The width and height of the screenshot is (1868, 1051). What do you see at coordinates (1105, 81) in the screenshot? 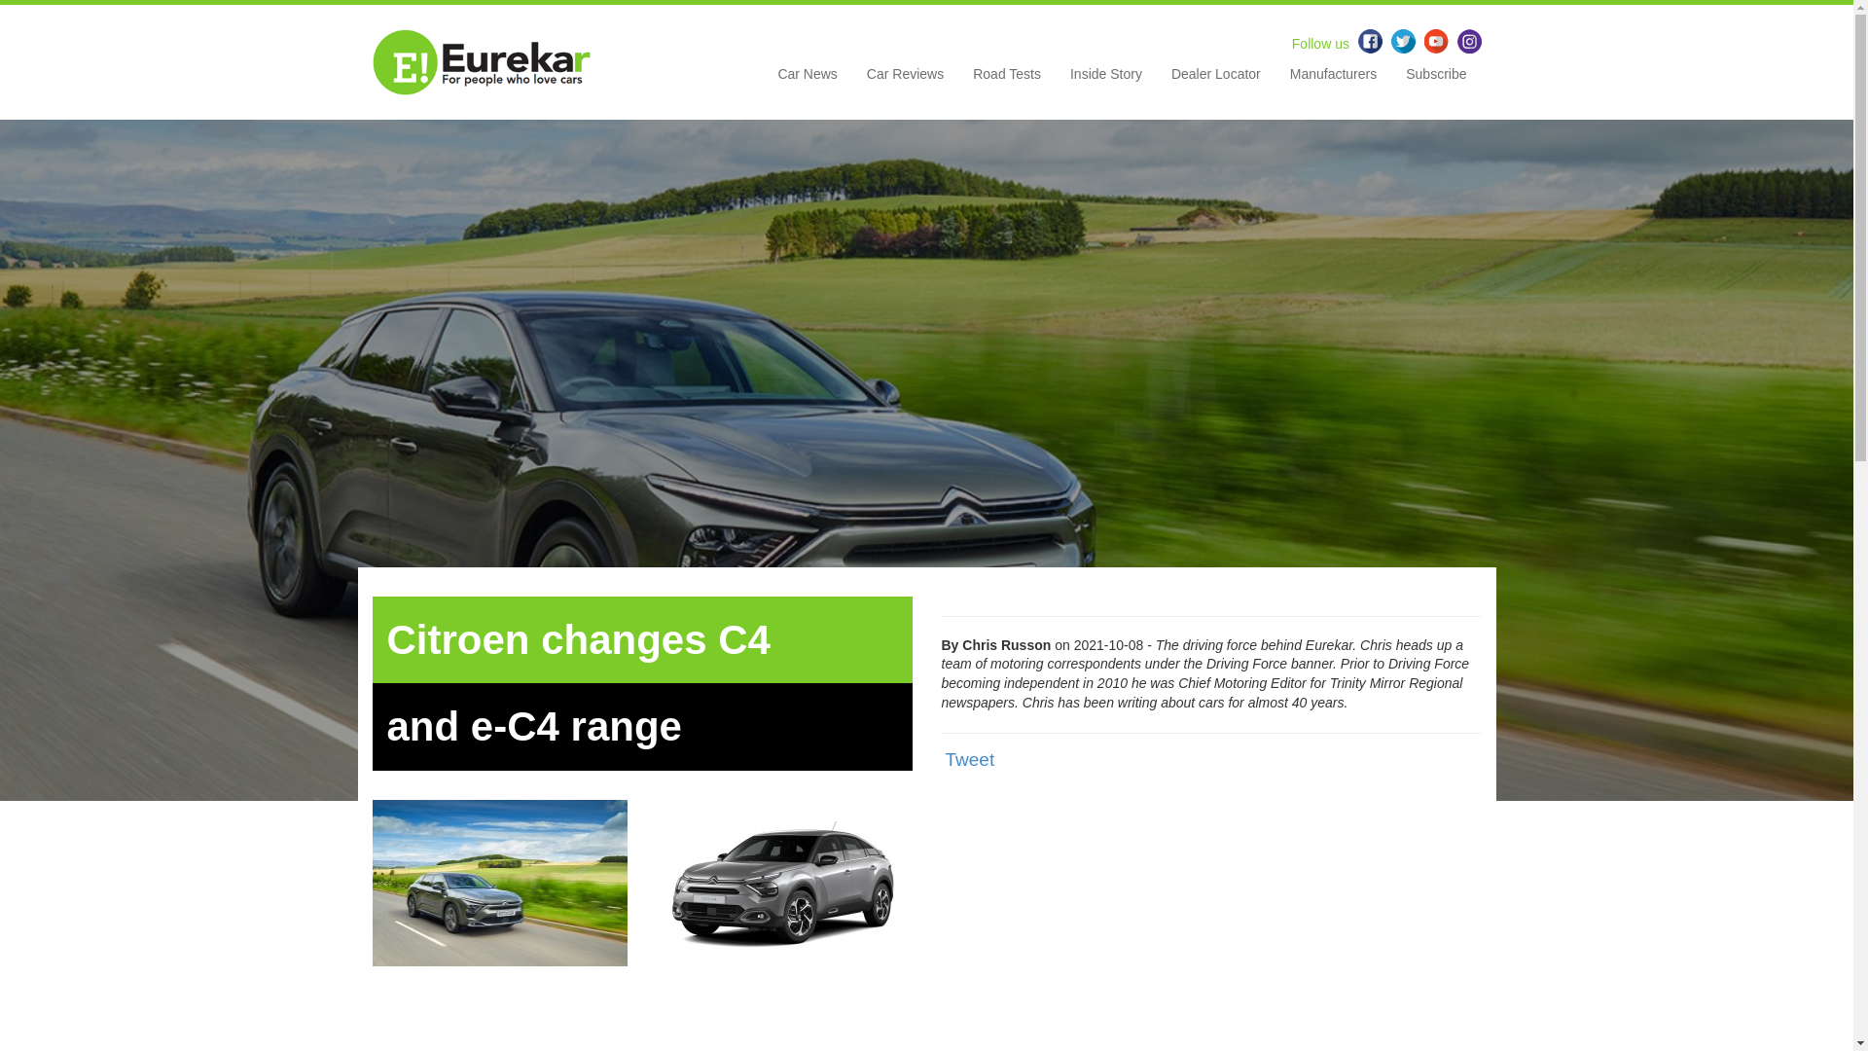
I see `Inside Story` at bounding box center [1105, 81].